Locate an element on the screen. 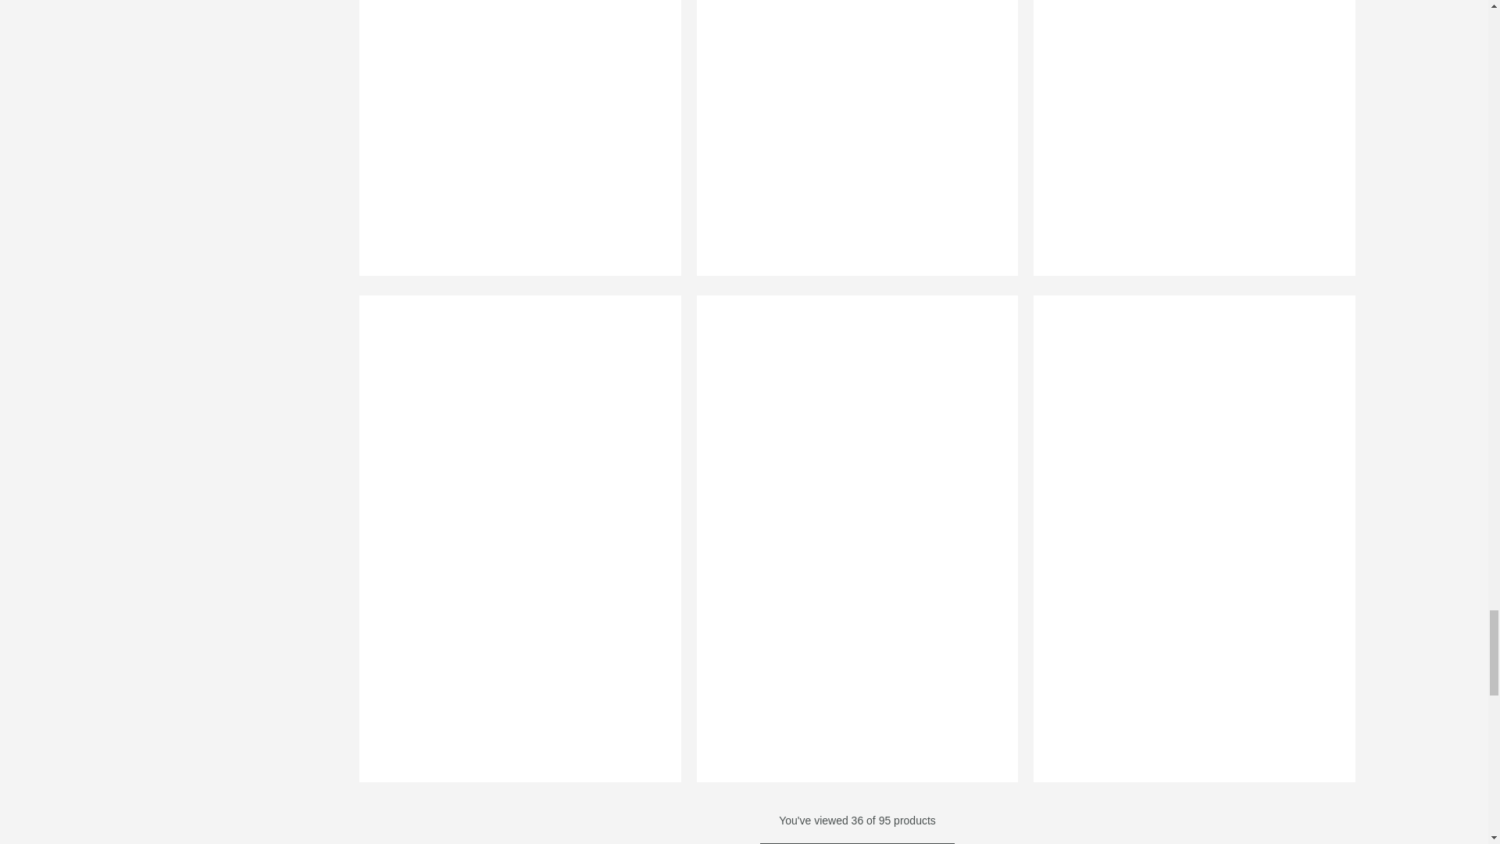  0 is located at coordinates (512, 148).